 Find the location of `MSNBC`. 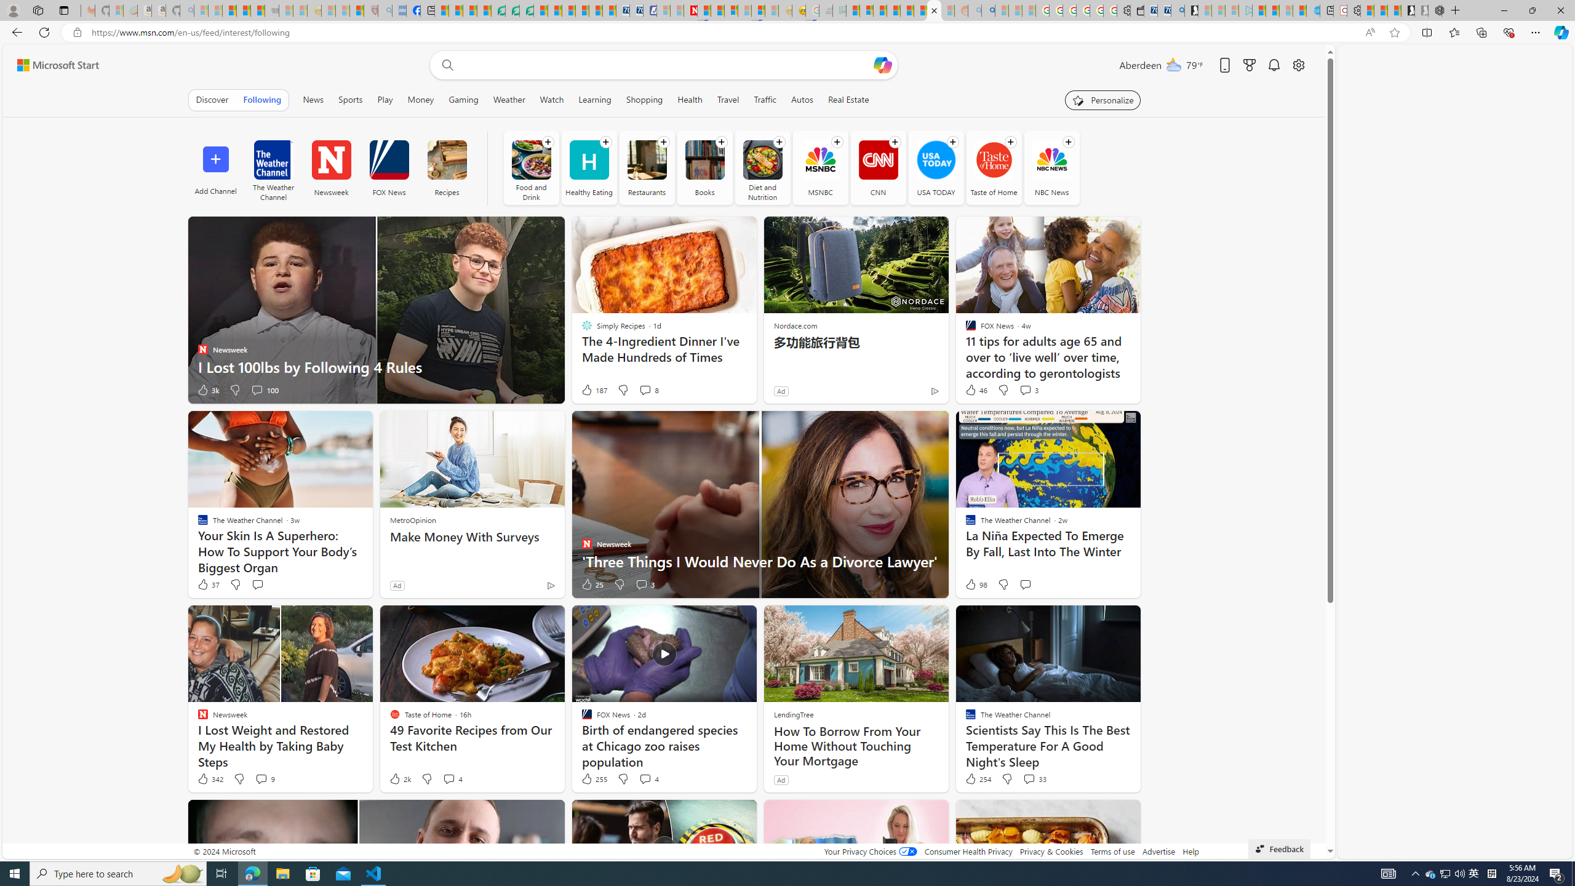

MSNBC is located at coordinates (820, 167).